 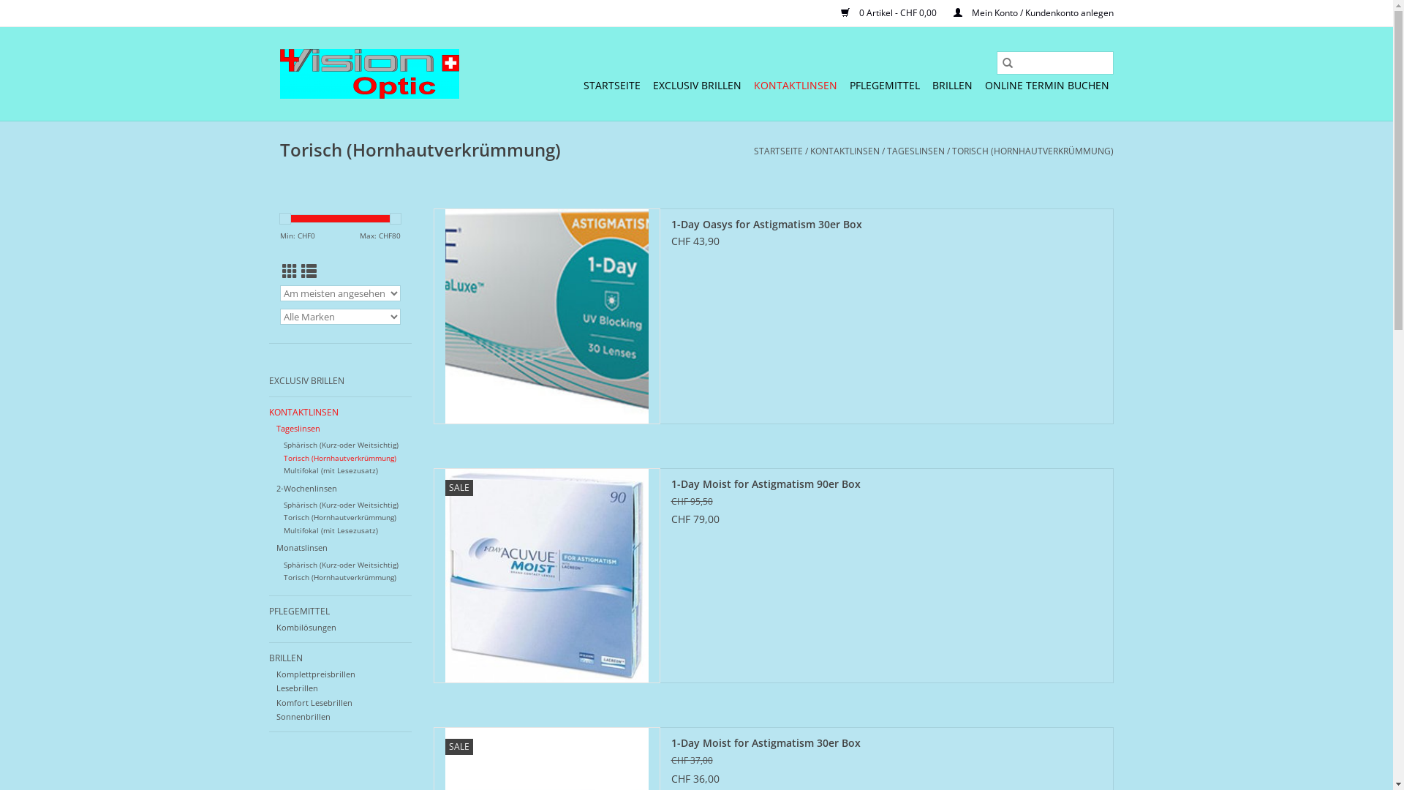 What do you see at coordinates (845, 151) in the screenshot?
I see `KONTAKTLINSEN` at bounding box center [845, 151].